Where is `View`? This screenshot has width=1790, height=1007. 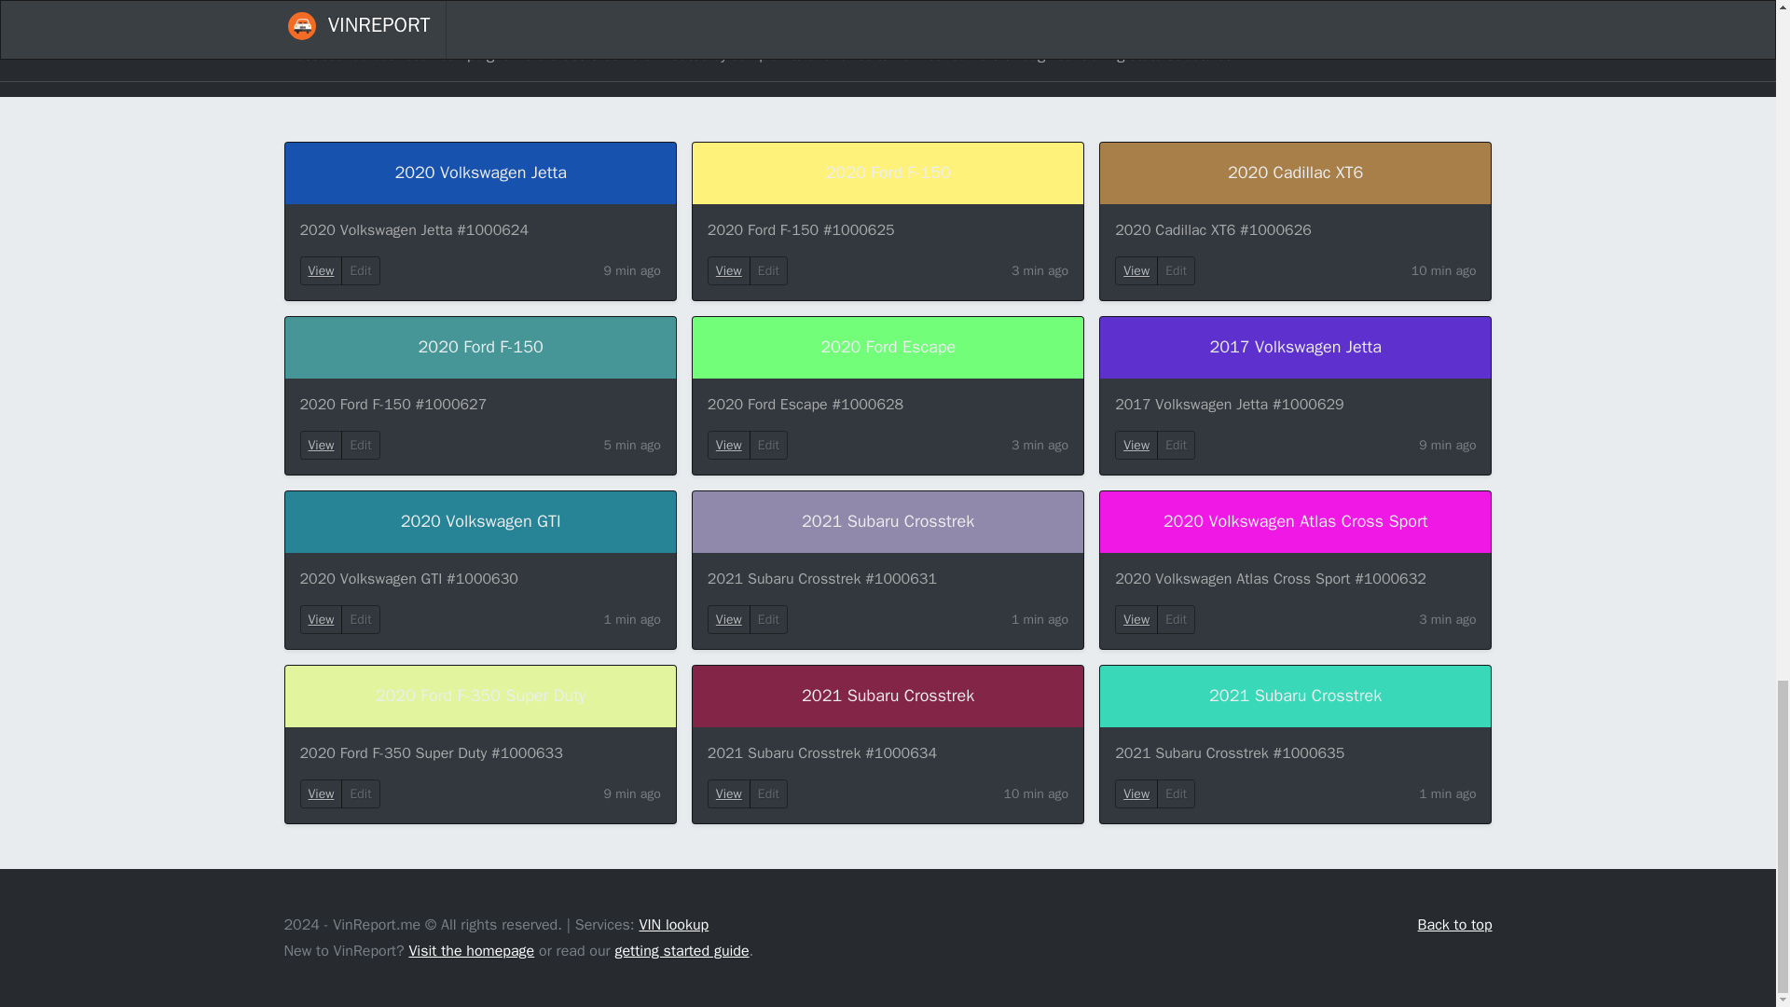 View is located at coordinates (729, 270).